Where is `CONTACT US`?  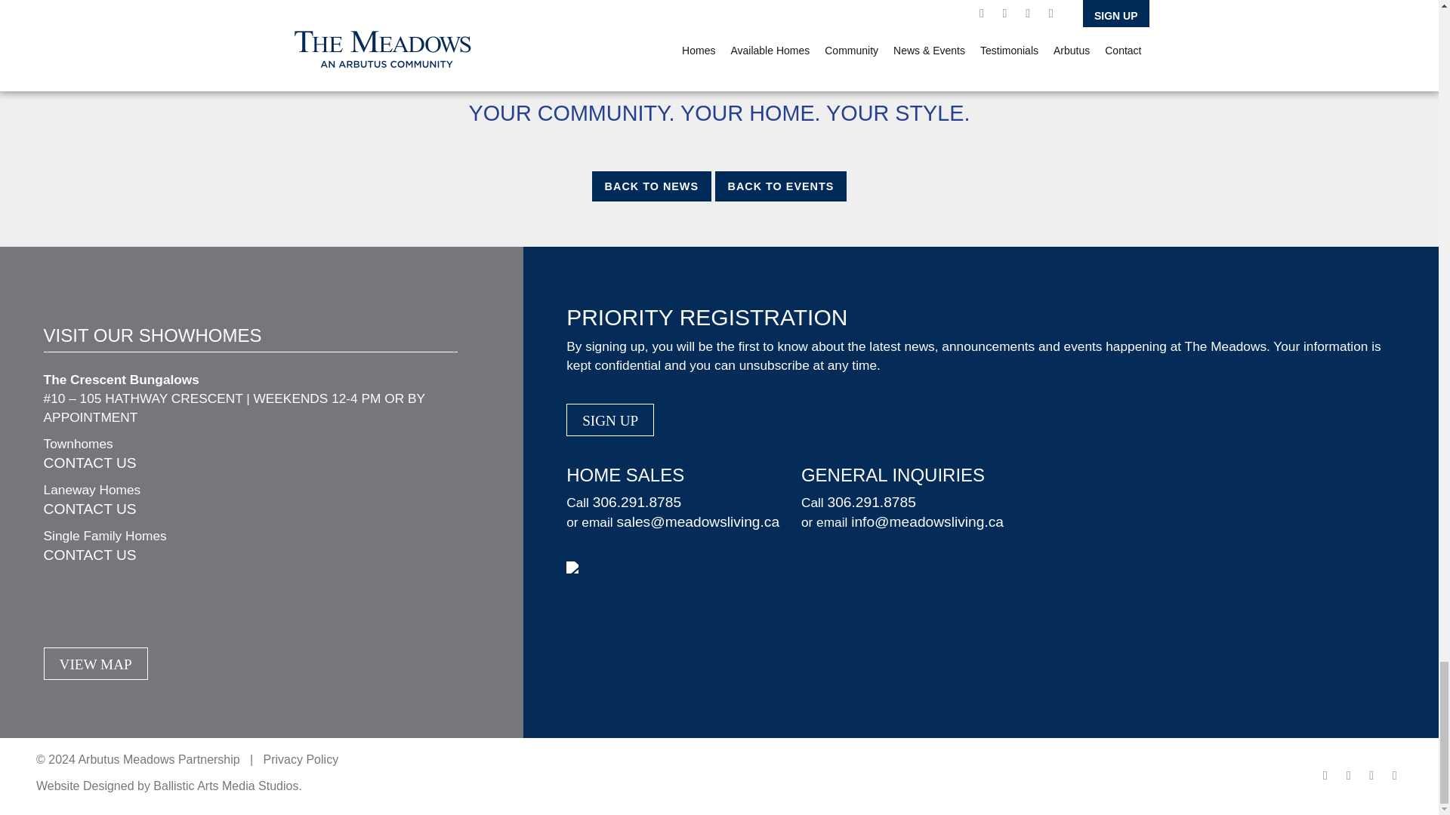
CONTACT US is located at coordinates (89, 509).